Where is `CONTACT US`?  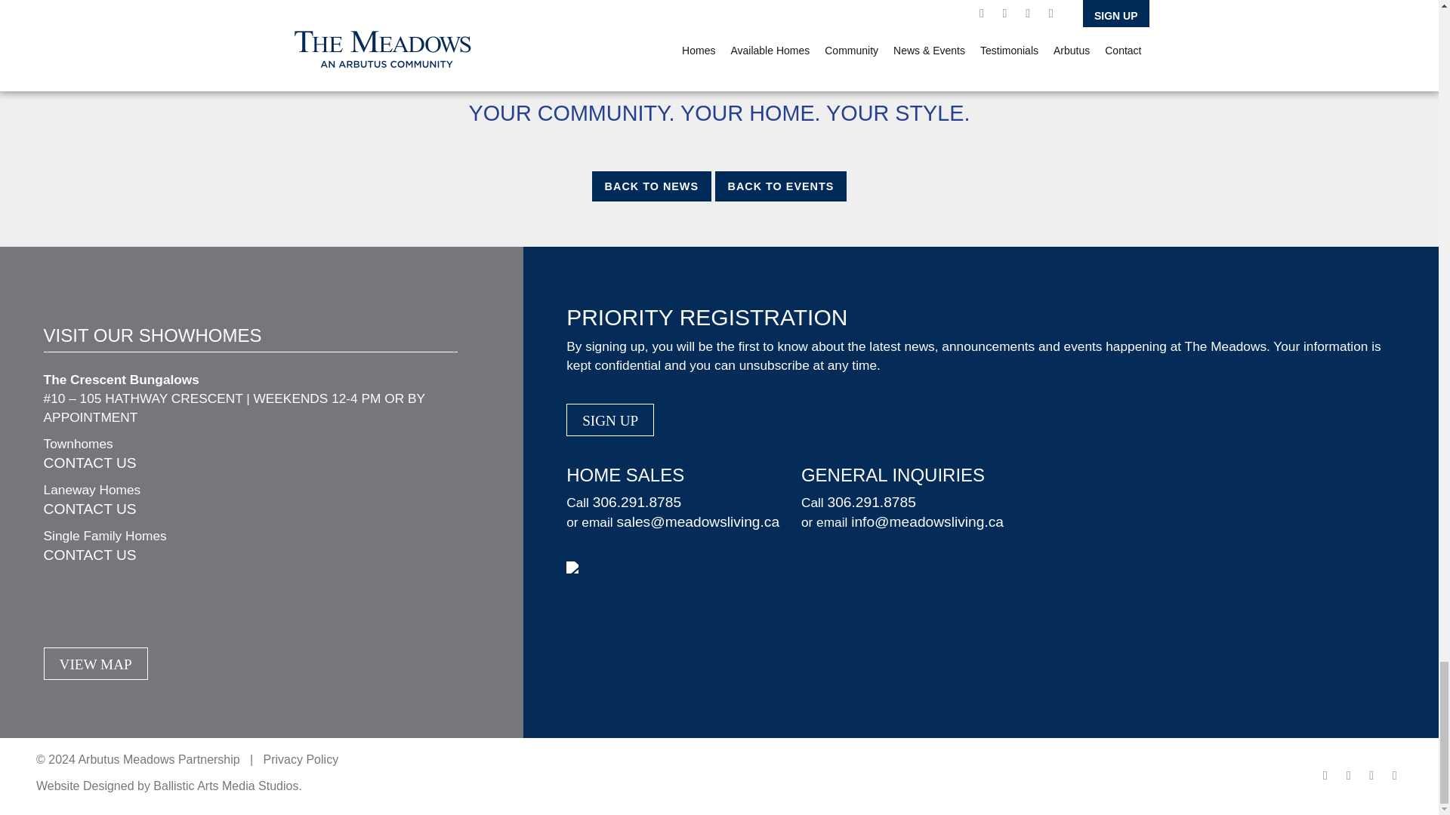
CONTACT US is located at coordinates (89, 509).